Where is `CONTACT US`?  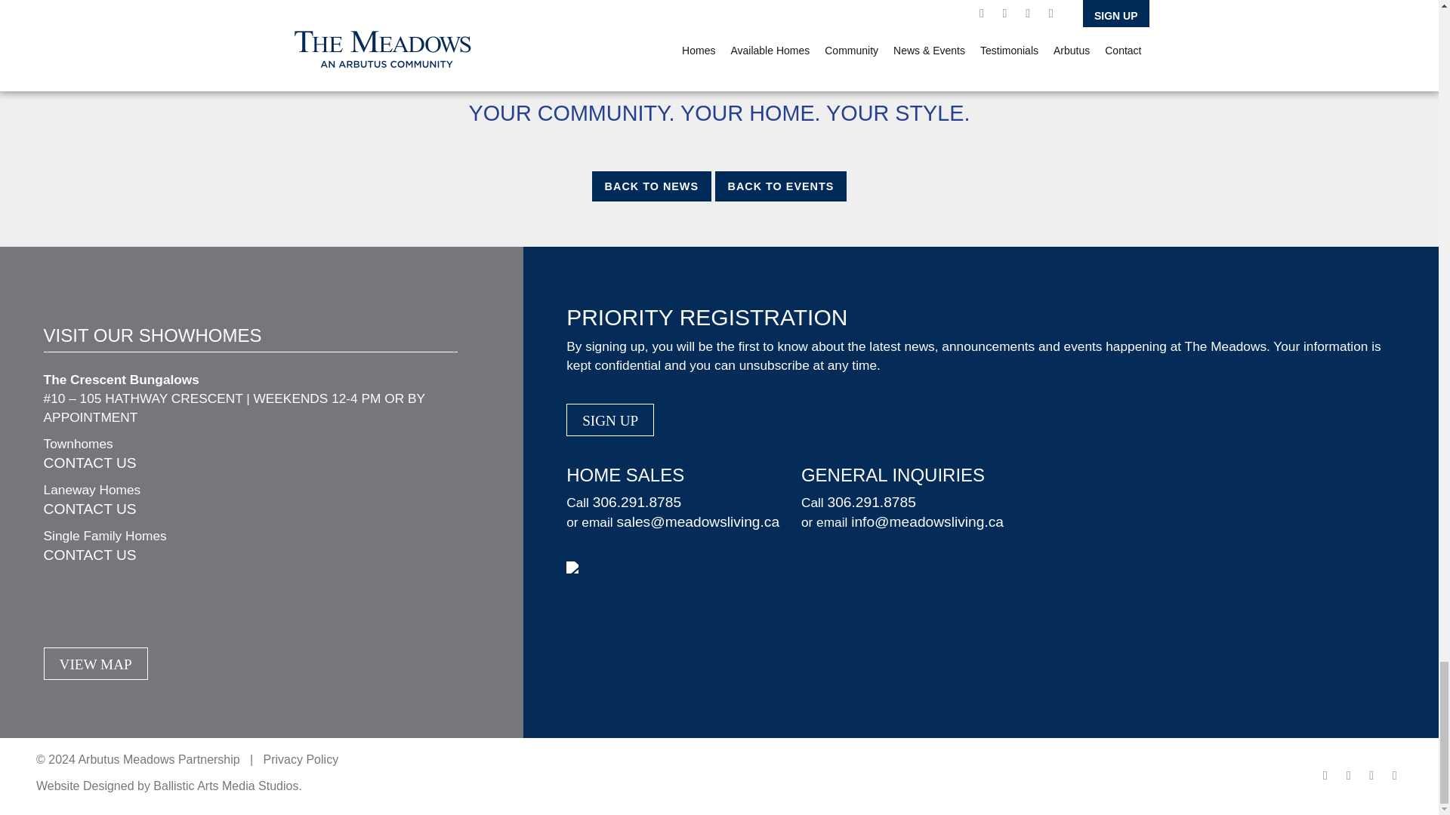
CONTACT US is located at coordinates (89, 509).